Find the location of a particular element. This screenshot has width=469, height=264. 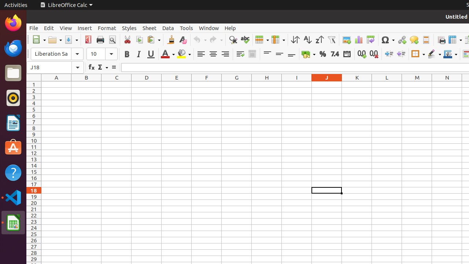

N1 is located at coordinates (447, 84).